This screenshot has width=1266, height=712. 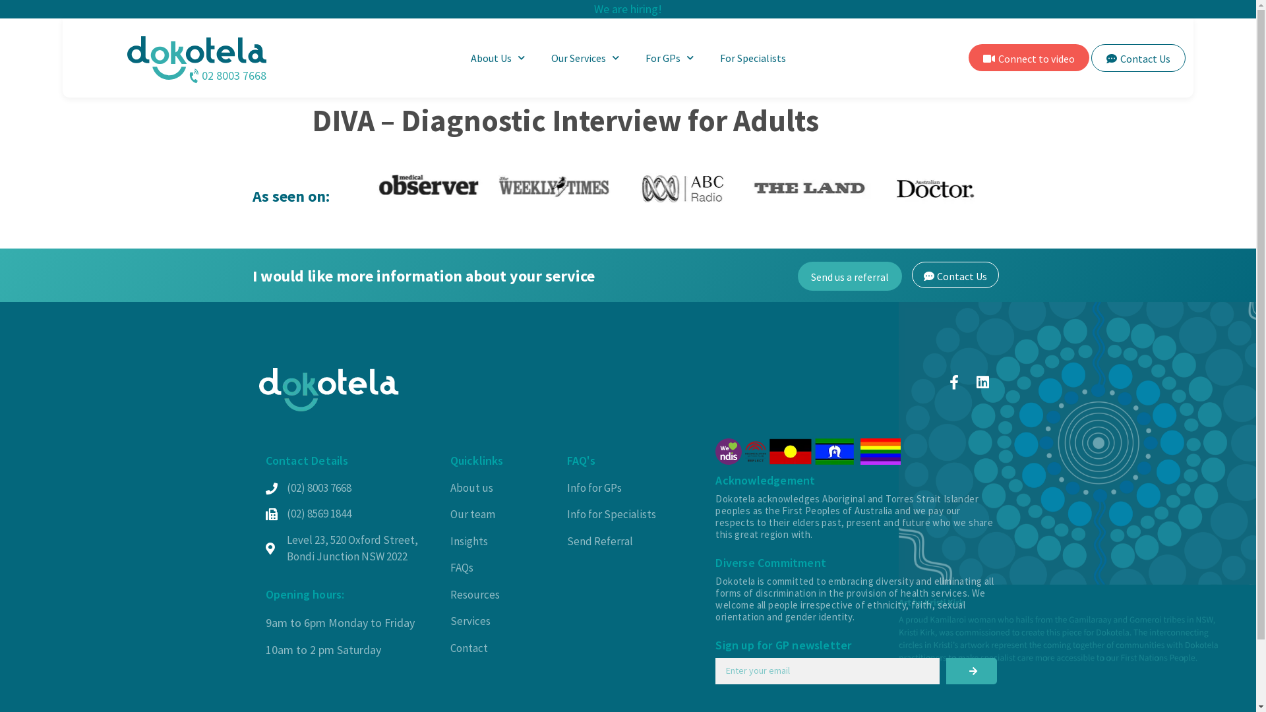 I want to click on Send us a referral, so click(x=850, y=276).